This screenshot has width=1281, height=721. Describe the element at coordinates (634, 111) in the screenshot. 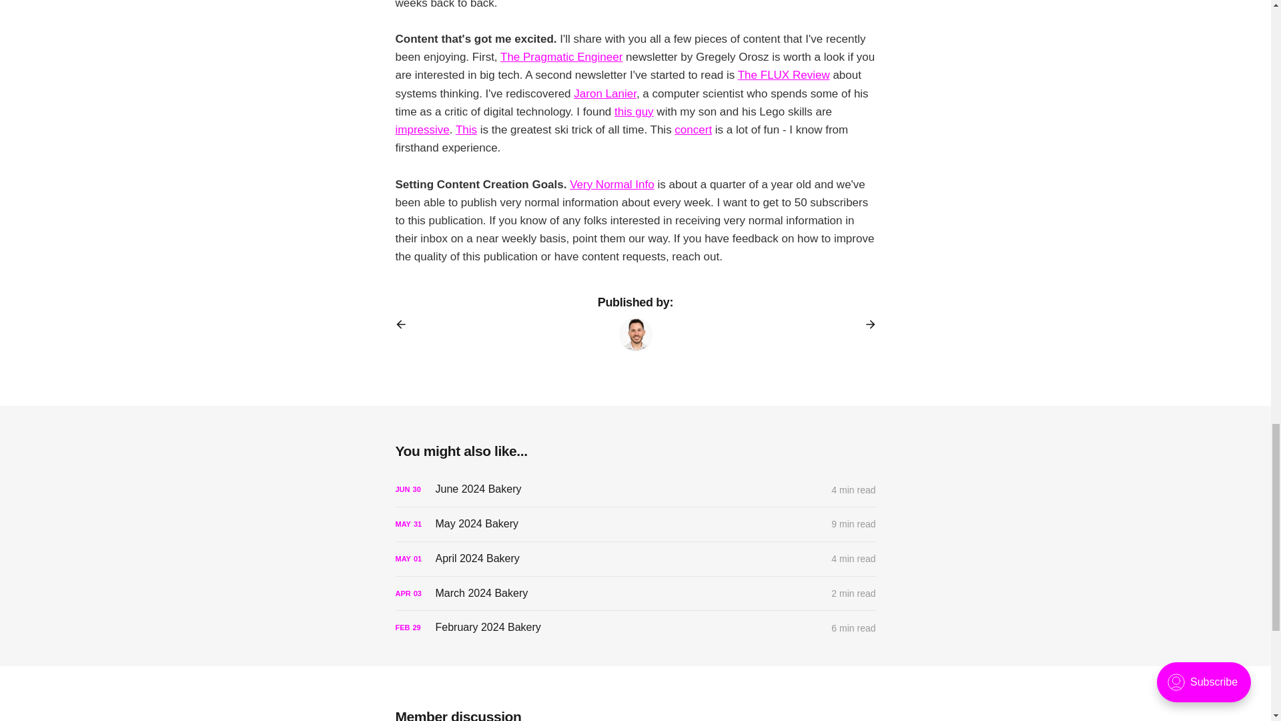

I see `this guy` at that location.